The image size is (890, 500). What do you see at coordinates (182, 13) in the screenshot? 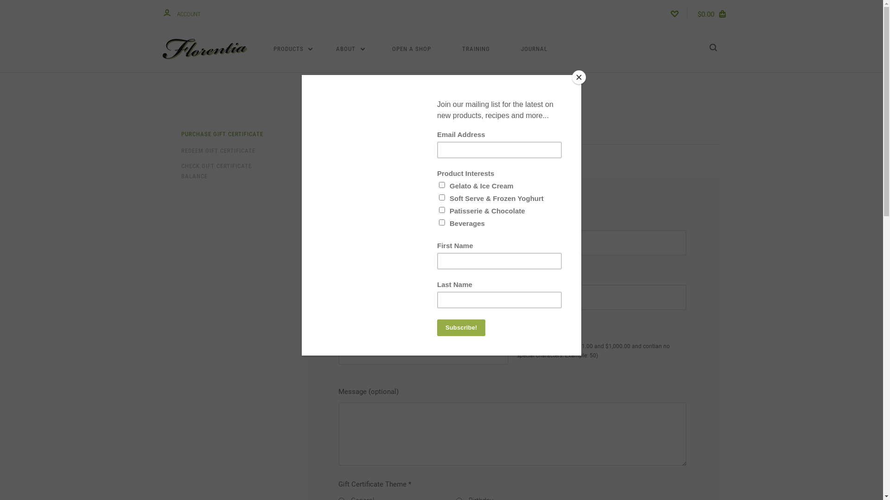
I see `ACCOUNT ACCOUNT` at bounding box center [182, 13].